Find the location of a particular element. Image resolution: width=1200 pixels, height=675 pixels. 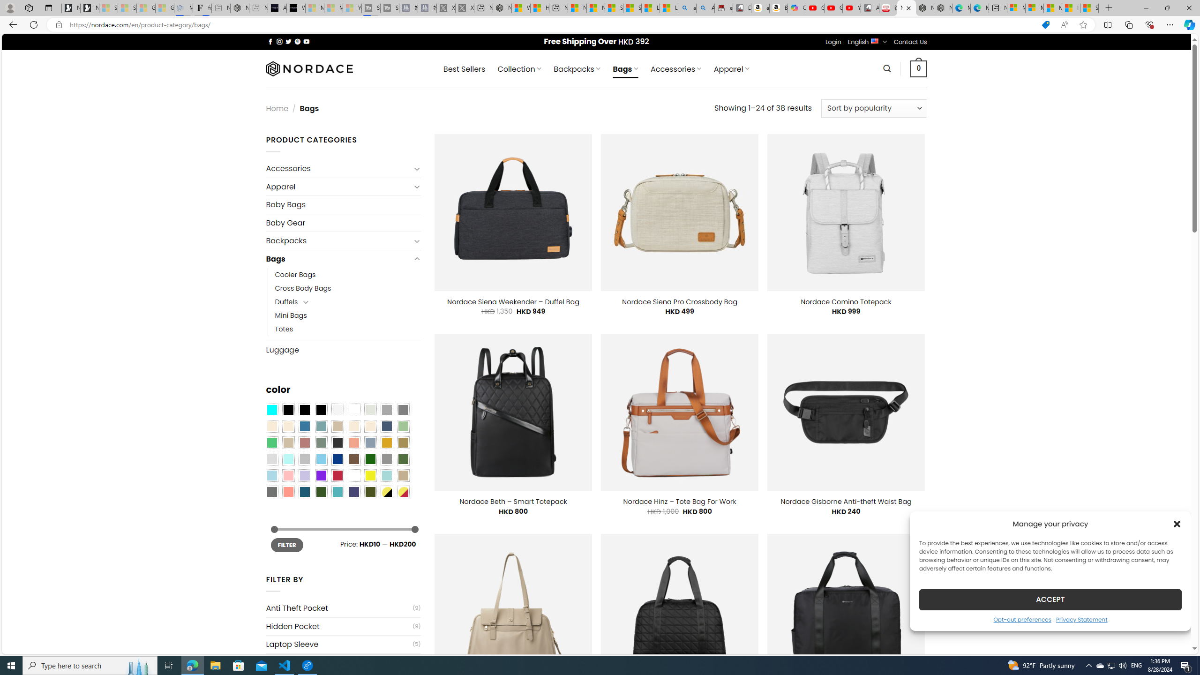

  0   is located at coordinates (919, 68).